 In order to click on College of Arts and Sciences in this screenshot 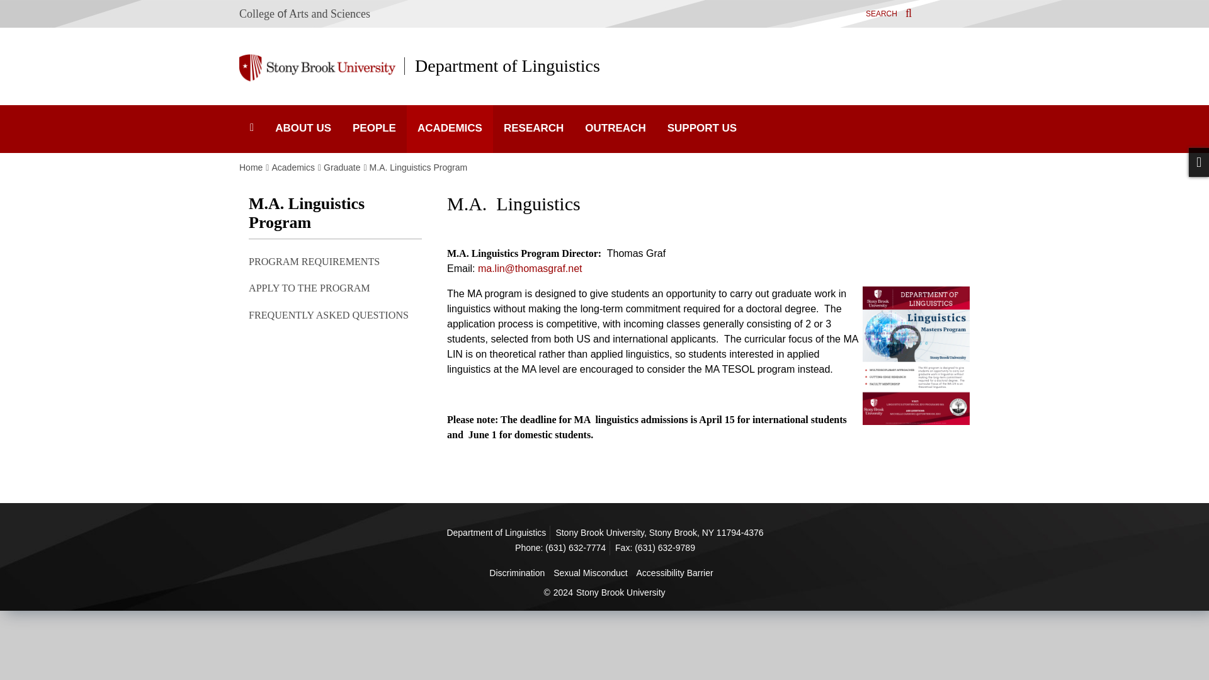, I will do `click(305, 14)`.